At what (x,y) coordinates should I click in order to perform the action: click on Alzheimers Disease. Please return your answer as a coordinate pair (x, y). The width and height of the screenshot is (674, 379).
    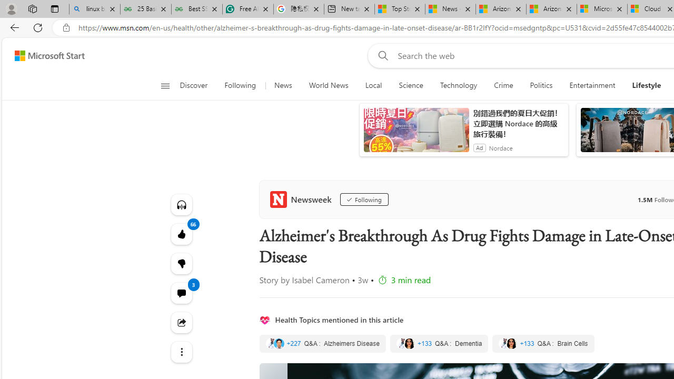
    Looking at the image, I should click on (322, 343).